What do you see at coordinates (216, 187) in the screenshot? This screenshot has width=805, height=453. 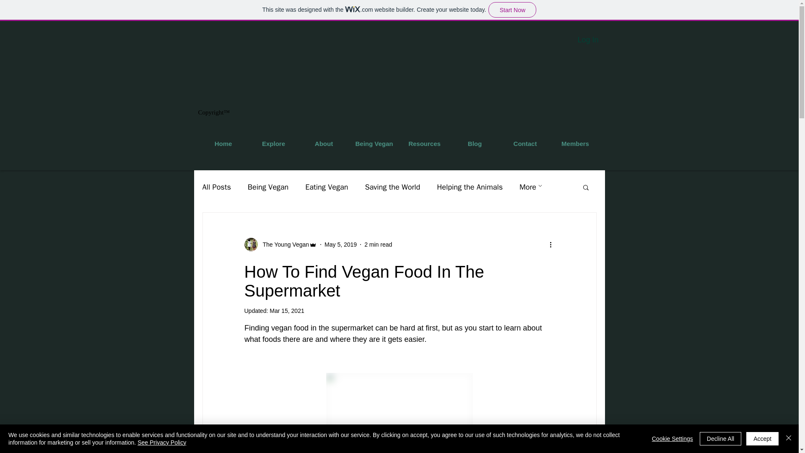 I see `All Posts` at bounding box center [216, 187].